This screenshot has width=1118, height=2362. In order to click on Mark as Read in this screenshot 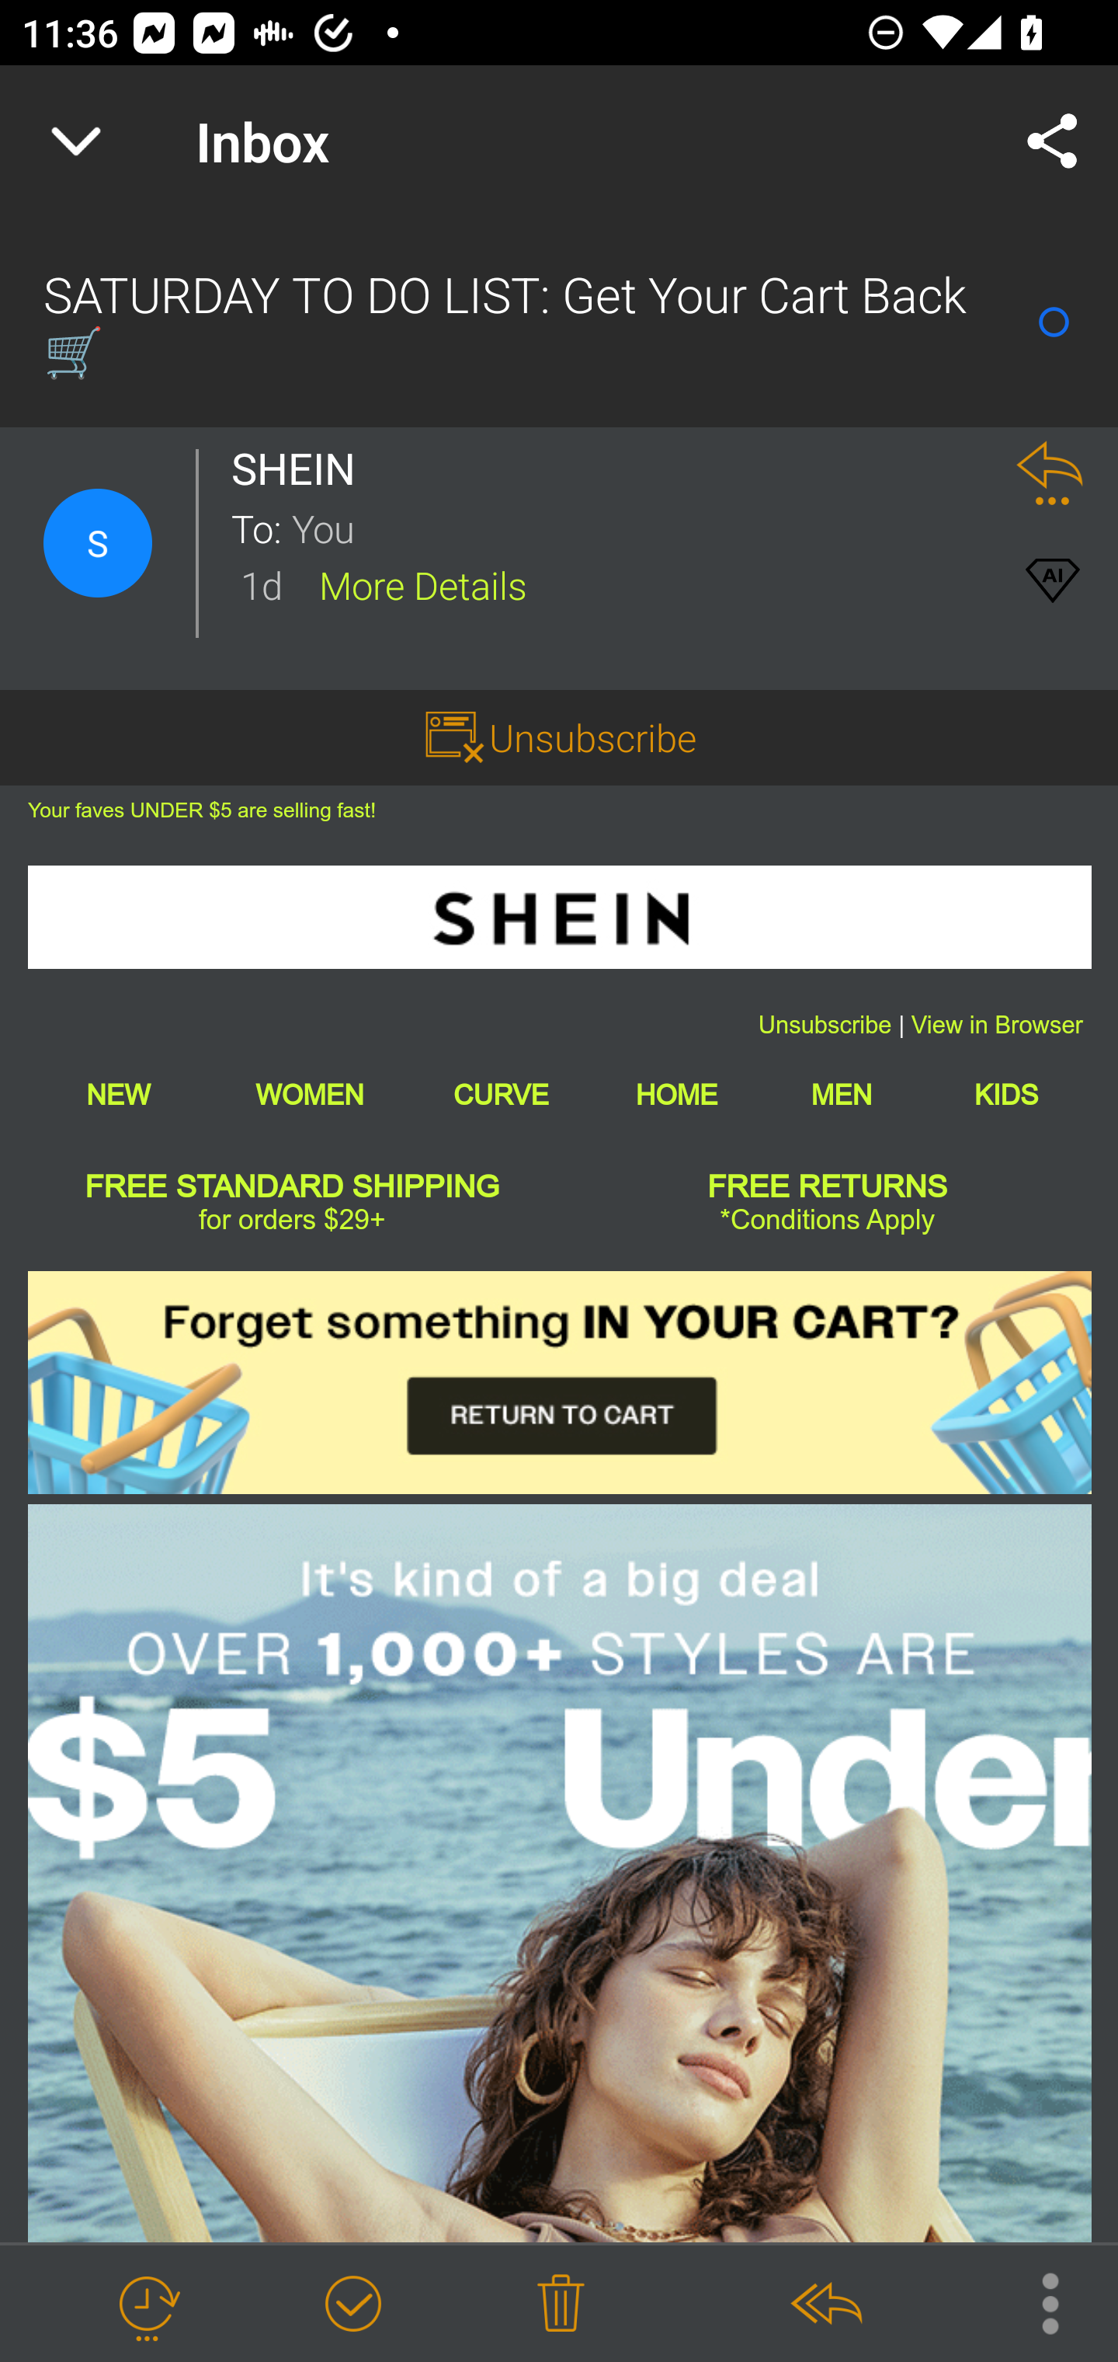, I will do `click(1054, 322)`.